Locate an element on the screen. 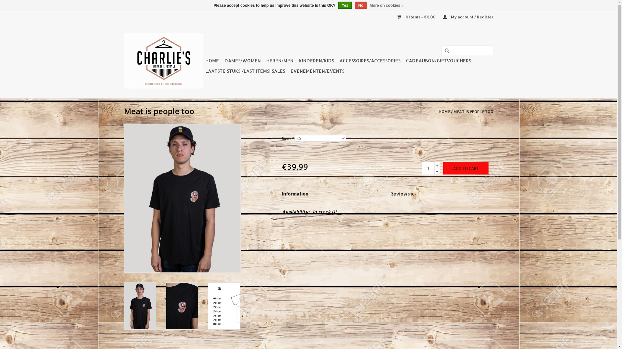  KINDEREN/KIDS is located at coordinates (316, 61).